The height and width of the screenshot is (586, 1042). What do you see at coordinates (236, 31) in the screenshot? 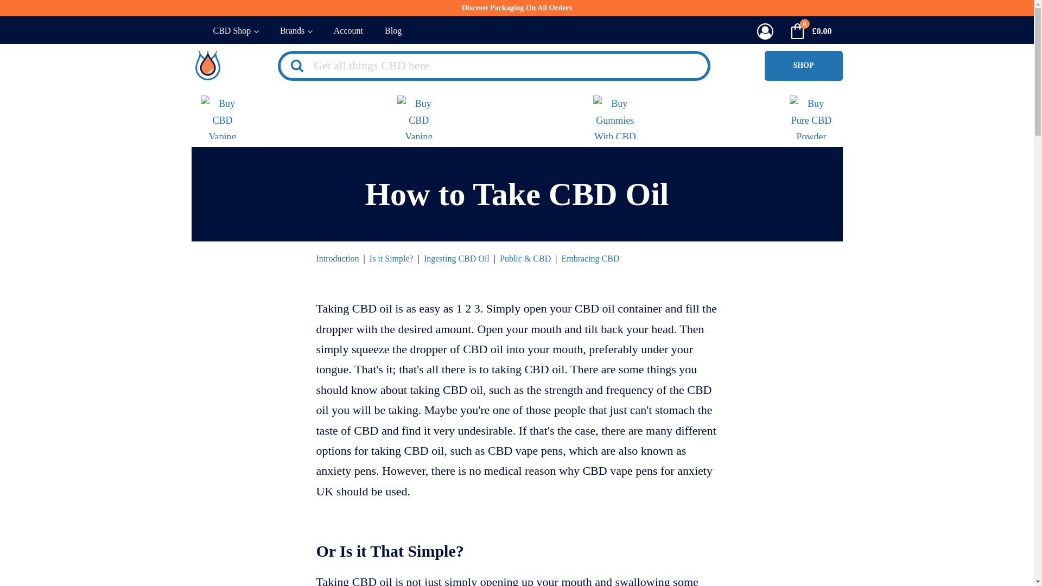
I see `CBD Shop` at bounding box center [236, 31].